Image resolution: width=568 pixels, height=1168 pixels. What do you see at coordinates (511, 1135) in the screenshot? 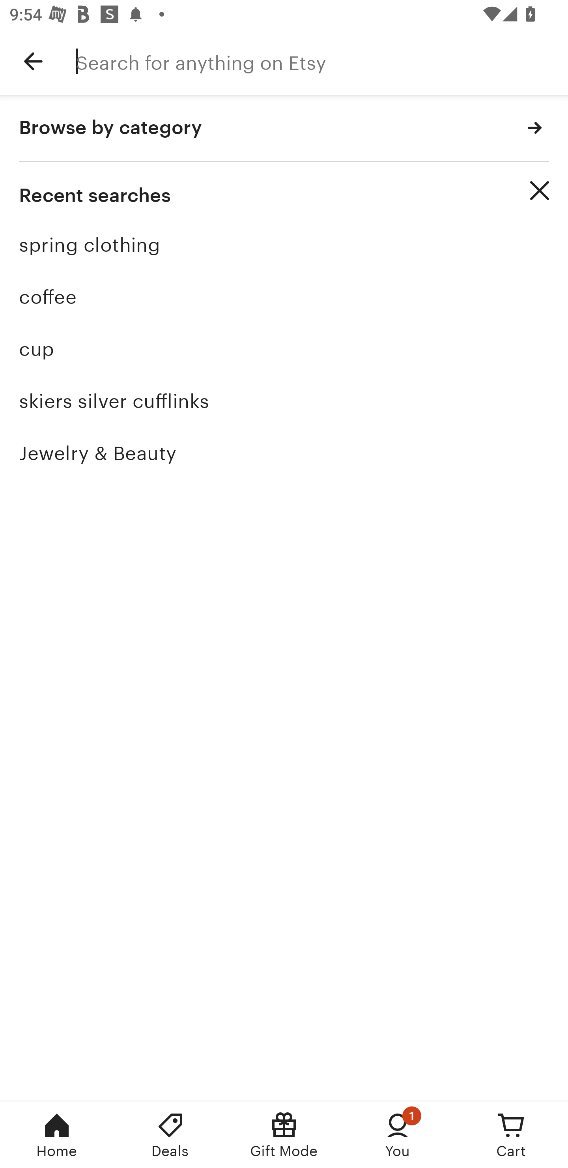
I see `Cart` at bounding box center [511, 1135].